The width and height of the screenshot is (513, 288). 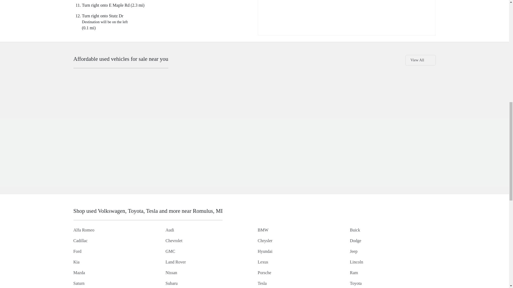 What do you see at coordinates (170, 251) in the screenshot?
I see `GMC` at bounding box center [170, 251].